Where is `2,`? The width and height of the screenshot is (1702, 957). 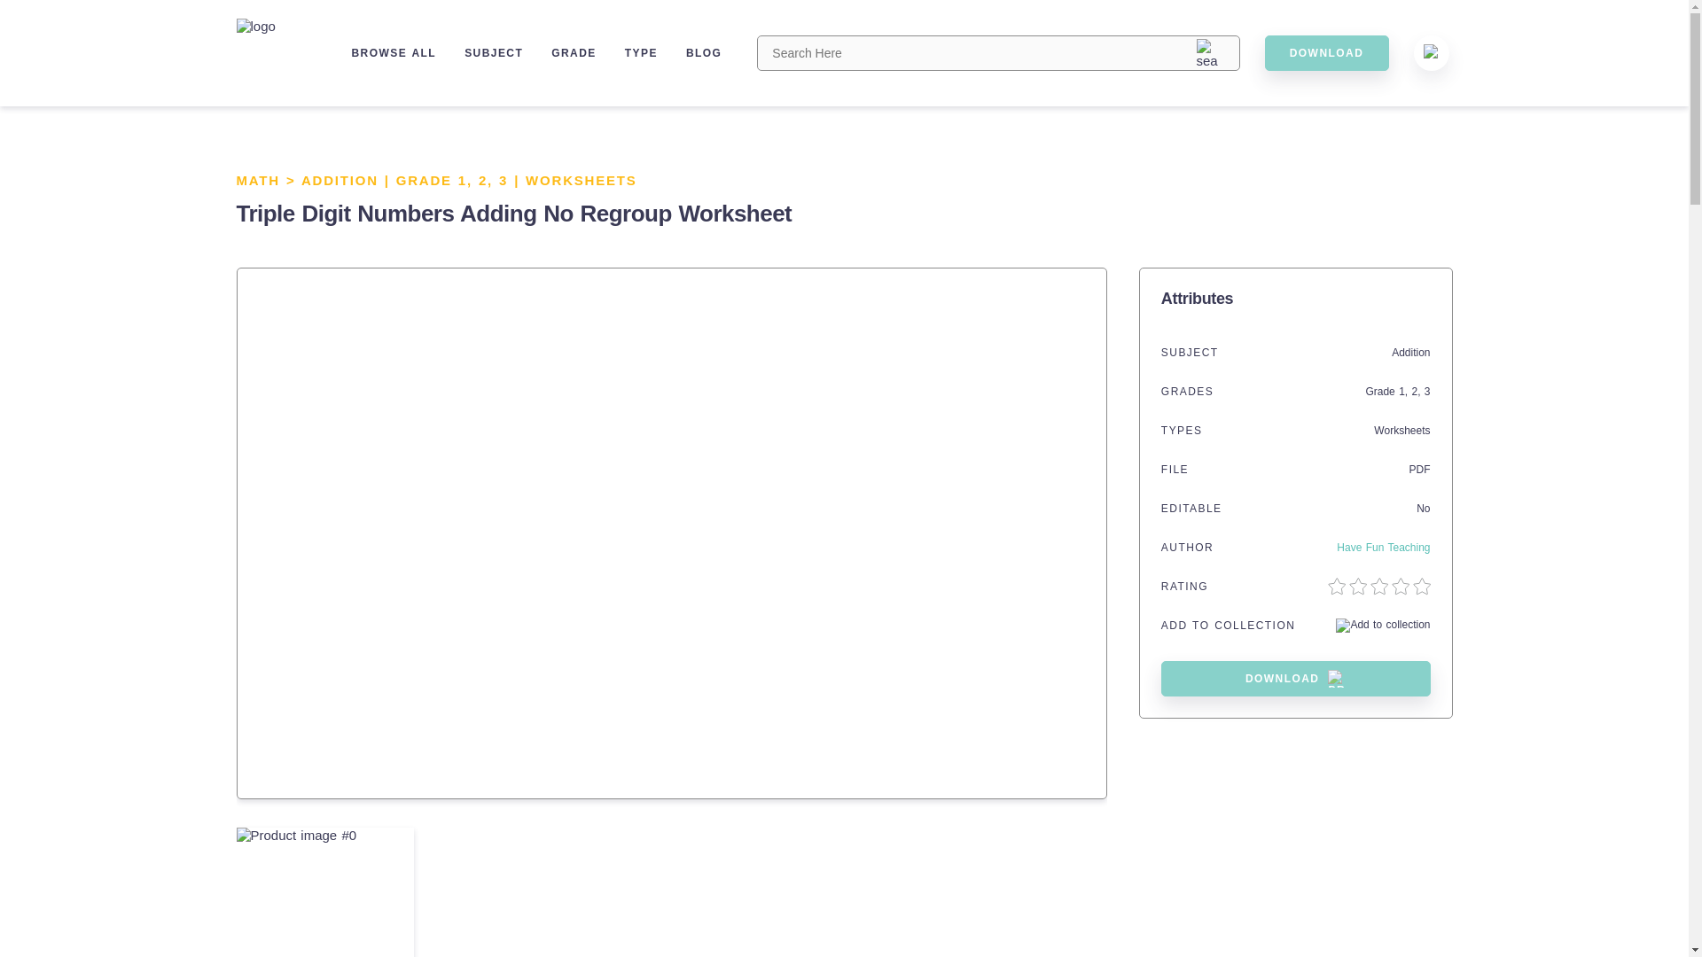
2, is located at coordinates (488, 180).